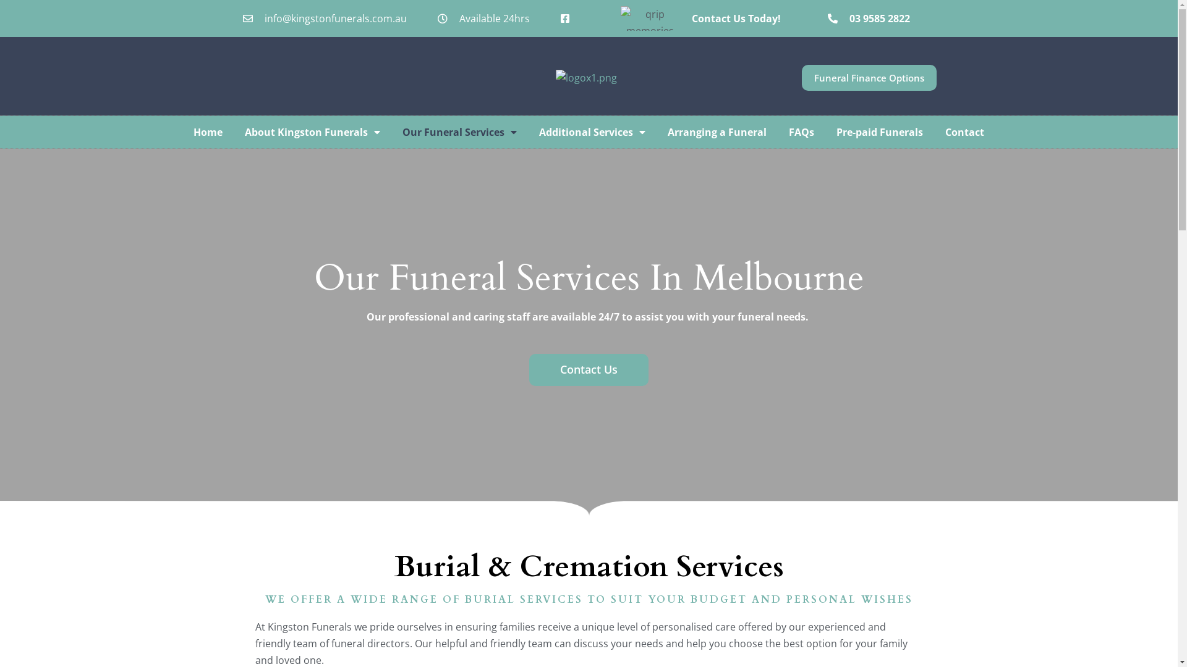 This screenshot has height=667, width=1187. Describe the element at coordinates (869, 78) in the screenshot. I see `Funeral Finance Options` at that location.